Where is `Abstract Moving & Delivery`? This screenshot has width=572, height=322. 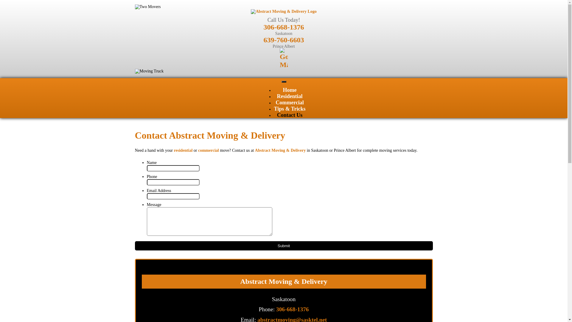
Abstract Moving & Delivery is located at coordinates (281, 150).